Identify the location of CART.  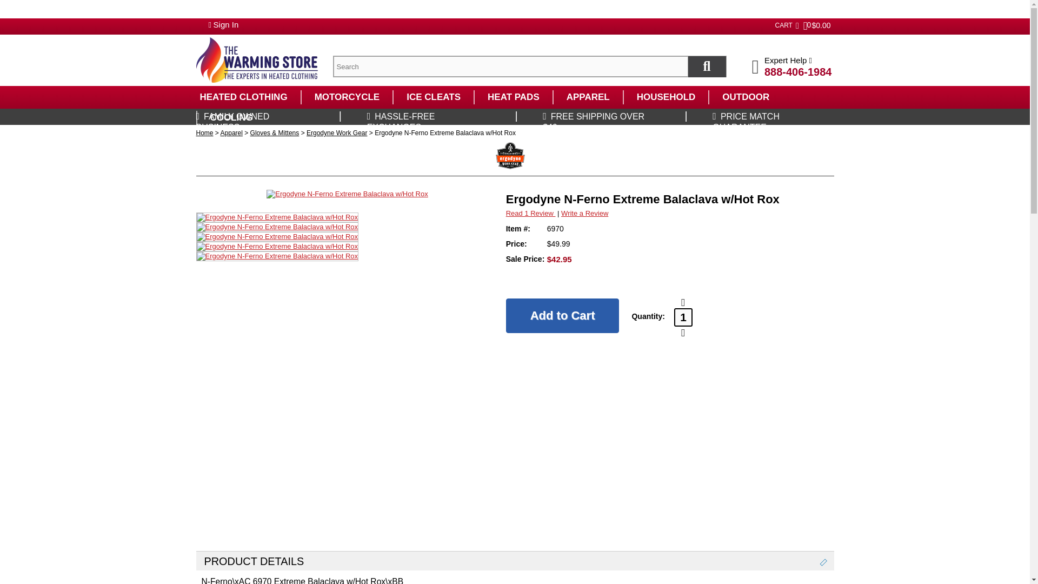
(783, 25).